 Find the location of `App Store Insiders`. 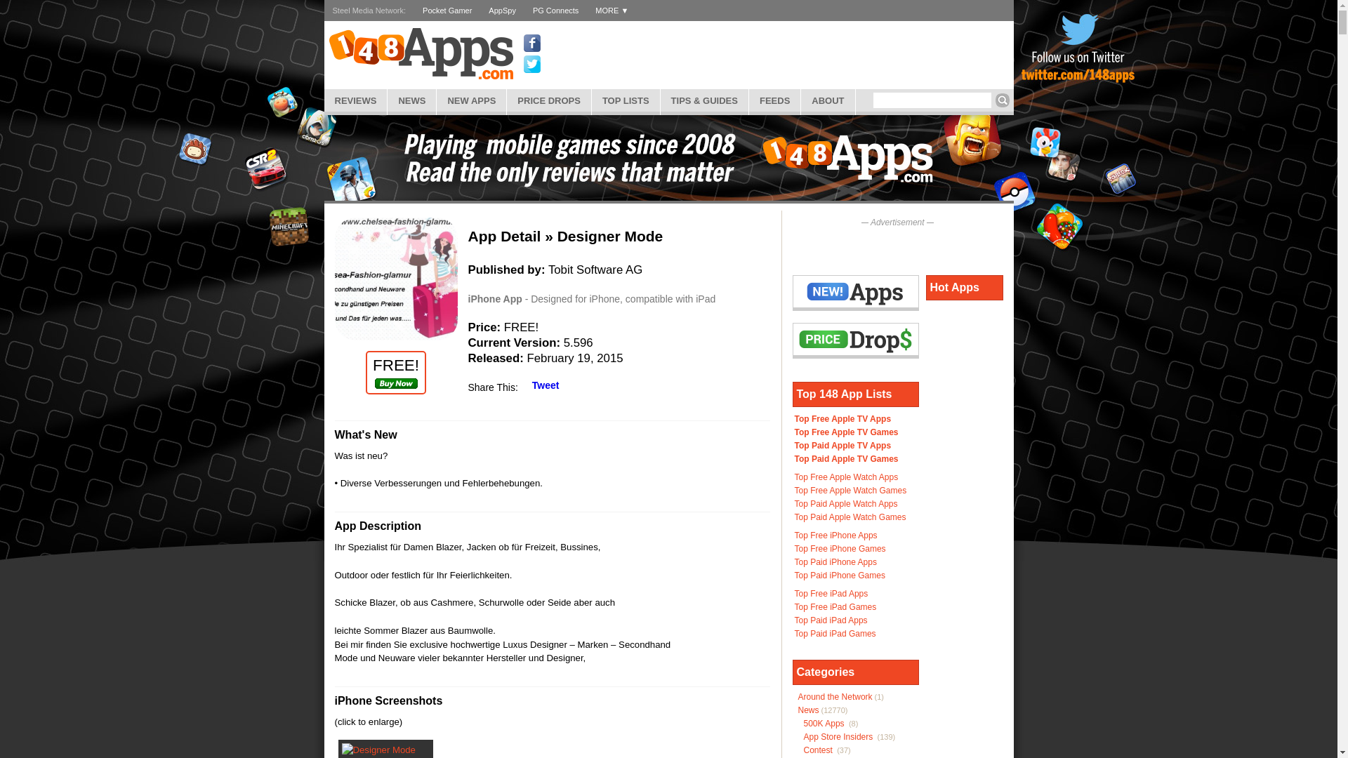

App Store Insiders is located at coordinates (838, 737).